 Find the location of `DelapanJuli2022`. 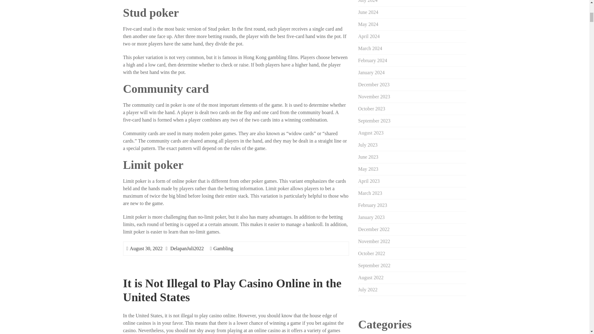

DelapanJuli2022 is located at coordinates (187, 248).